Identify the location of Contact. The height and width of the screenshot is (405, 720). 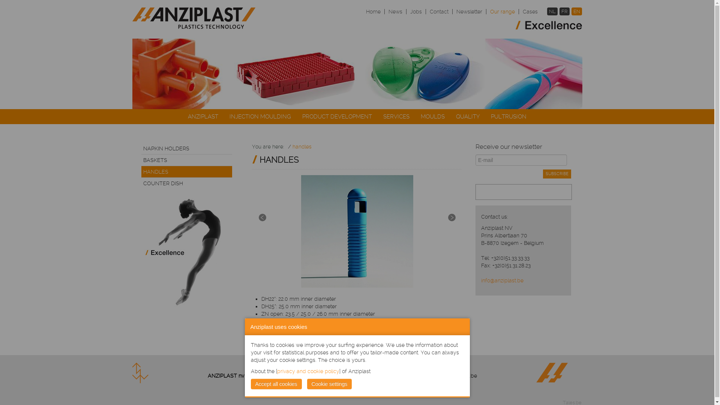
(439, 11).